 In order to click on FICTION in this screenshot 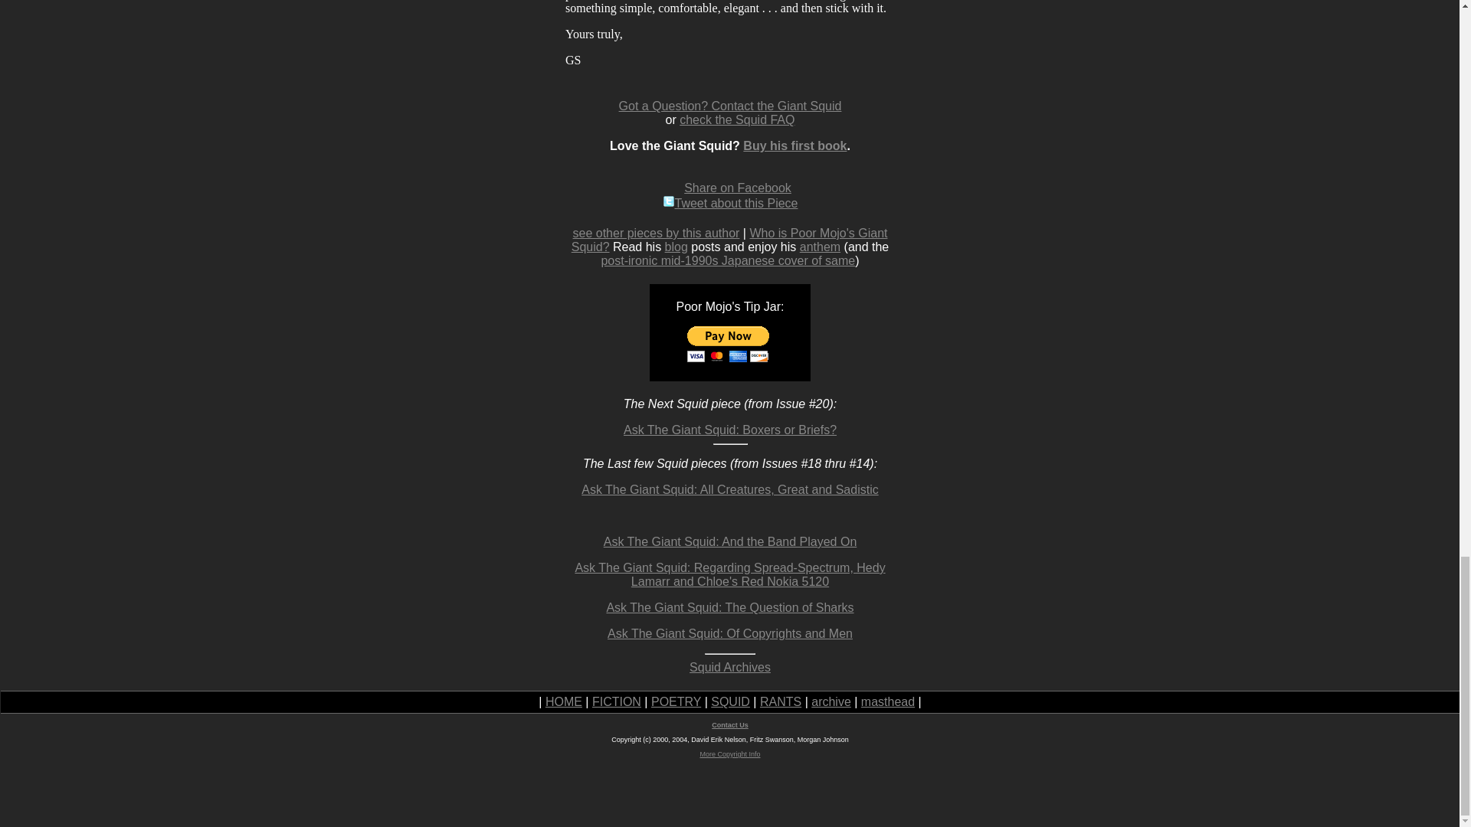, I will do `click(617, 701)`.